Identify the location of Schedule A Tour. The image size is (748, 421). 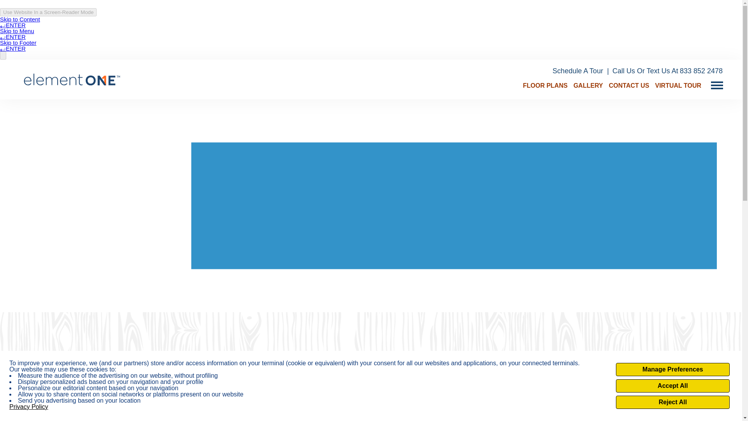
(581, 71).